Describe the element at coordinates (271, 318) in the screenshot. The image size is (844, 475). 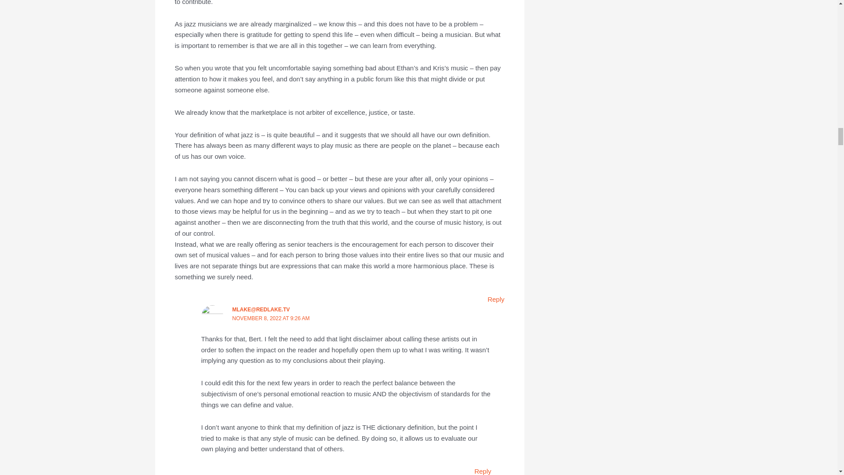
I see `NOVEMBER 8, 2022 AT 9:26 AM` at that location.